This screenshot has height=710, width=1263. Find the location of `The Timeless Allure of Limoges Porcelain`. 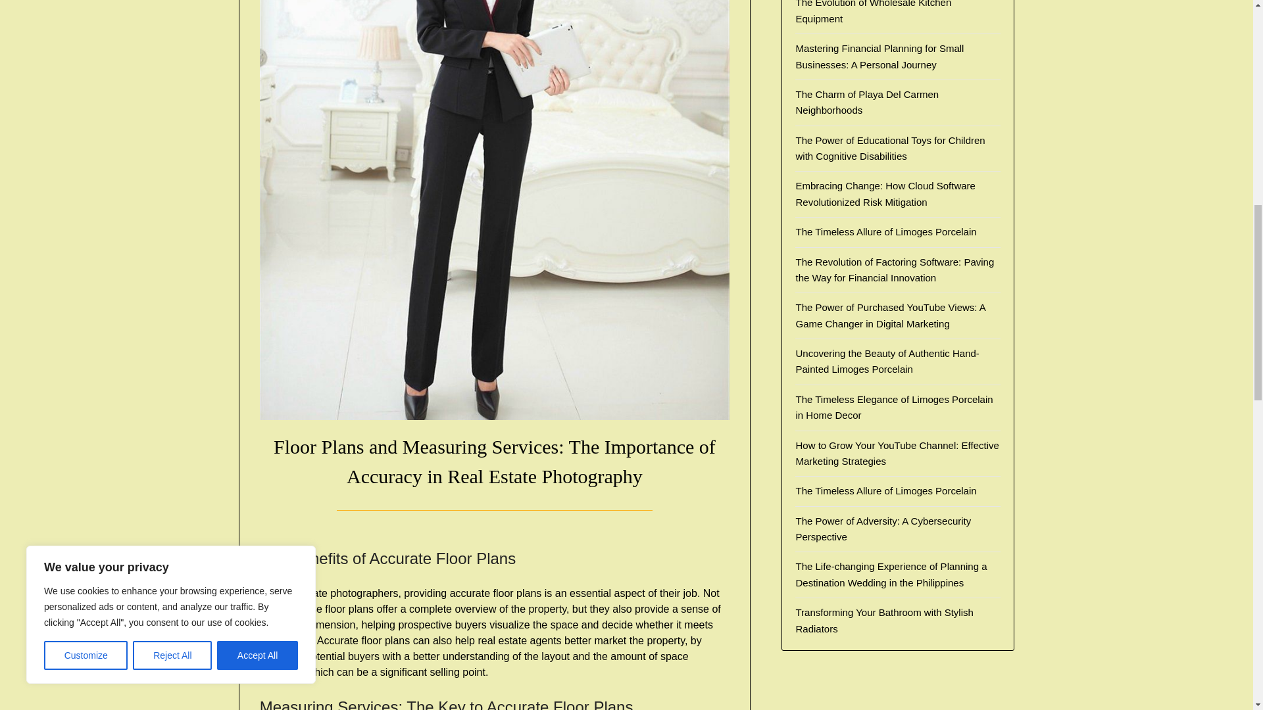

The Timeless Allure of Limoges Porcelain is located at coordinates (885, 231).